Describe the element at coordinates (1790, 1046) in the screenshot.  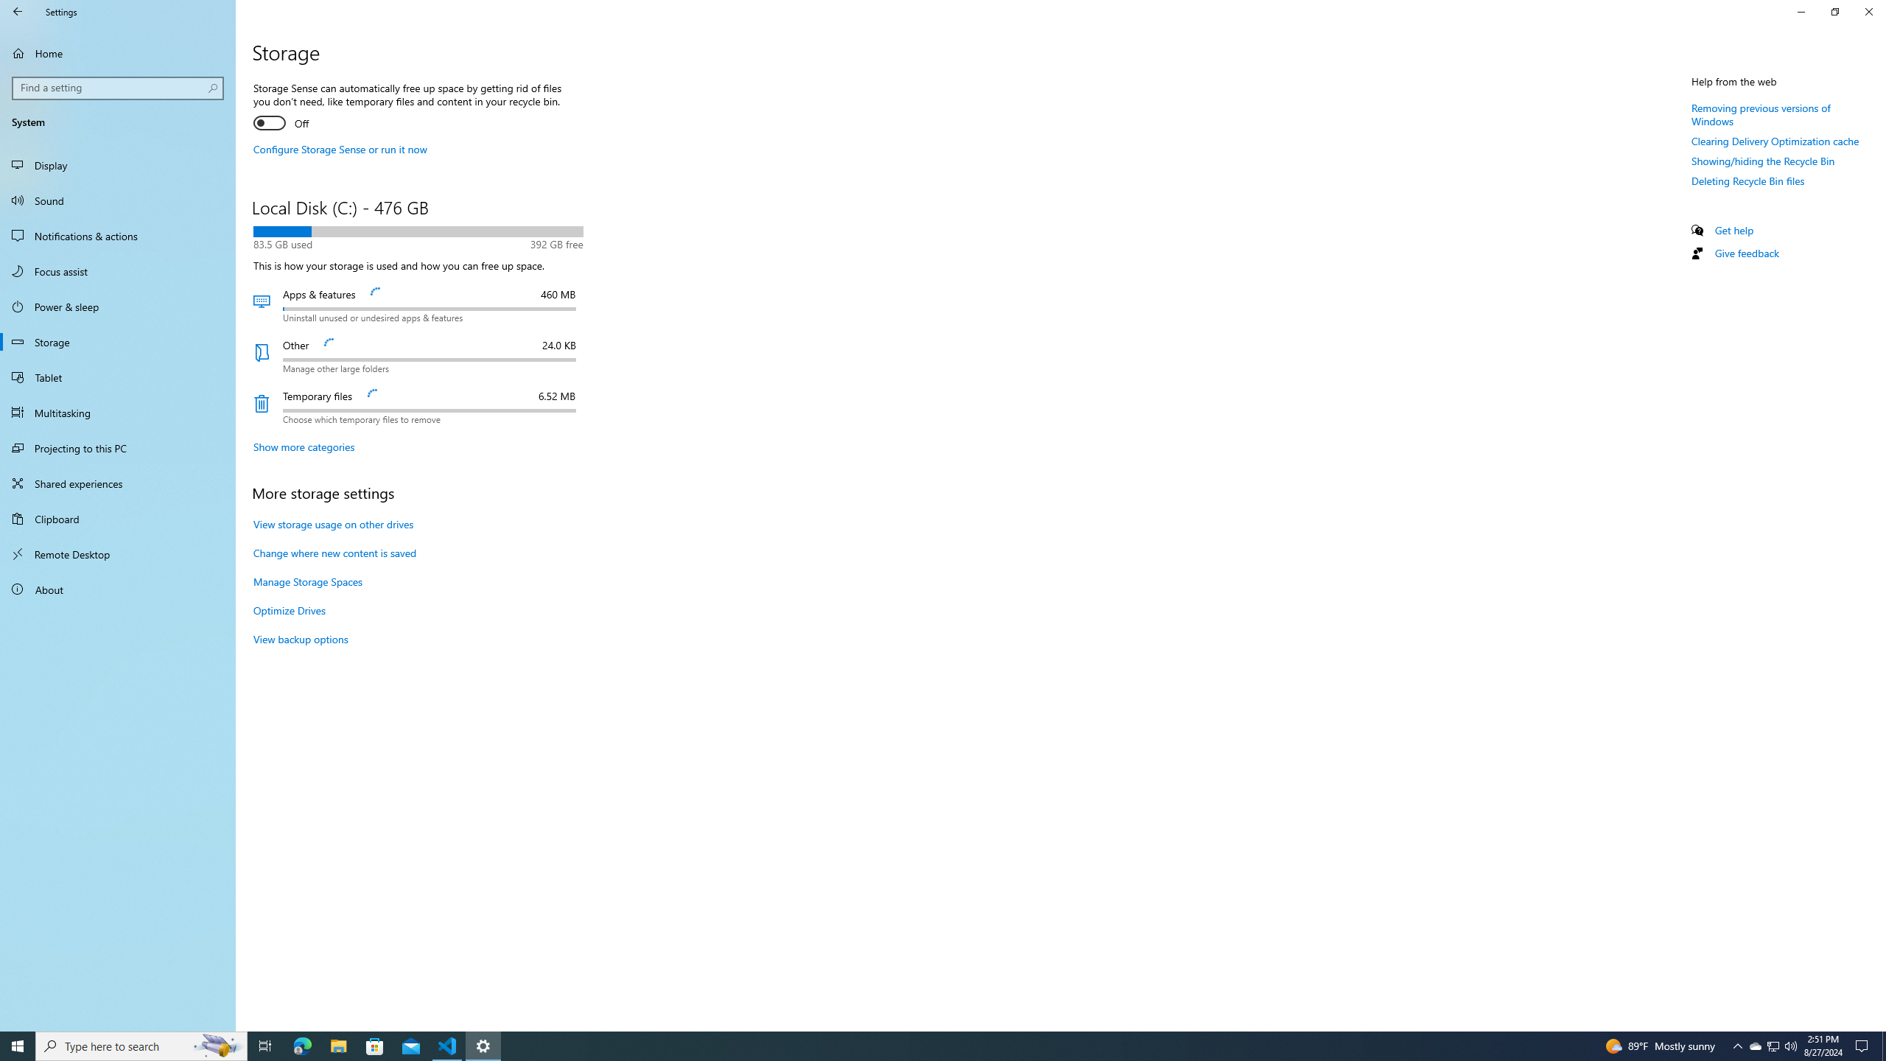
I see `Q2790: 100%` at that location.